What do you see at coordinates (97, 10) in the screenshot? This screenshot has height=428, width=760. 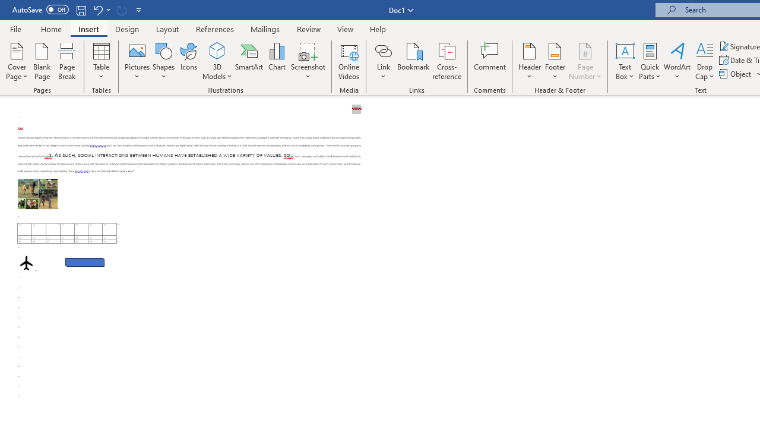 I see `Undo Apply Quick Style Set` at bounding box center [97, 10].